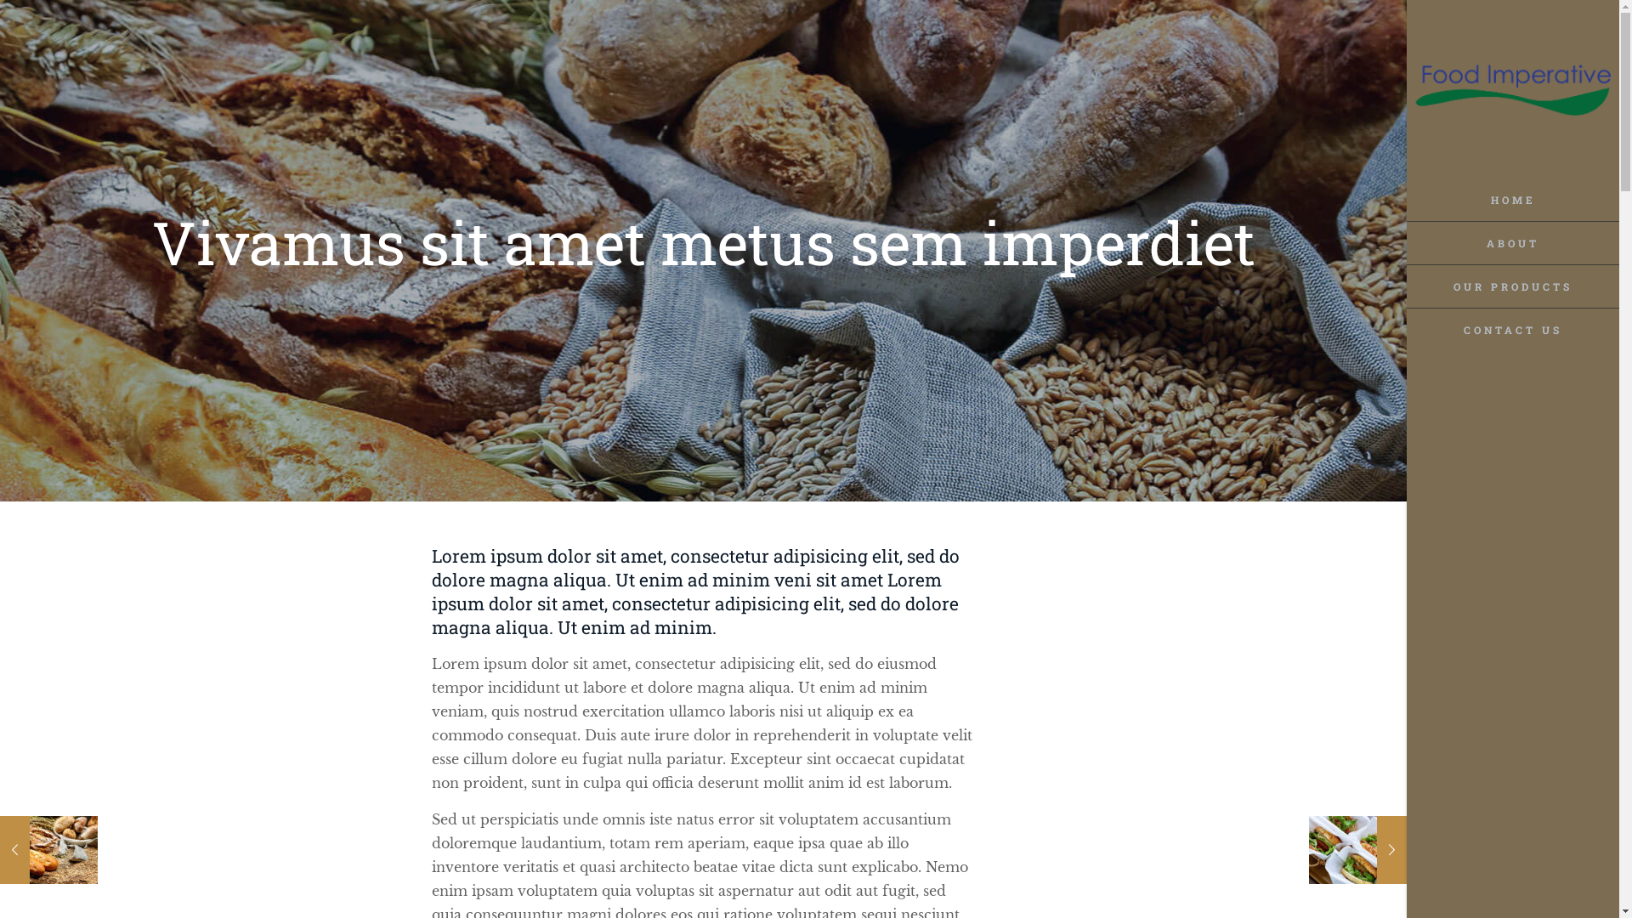 Image resolution: width=1632 pixels, height=918 pixels. I want to click on Food Imperative, so click(1513, 89).